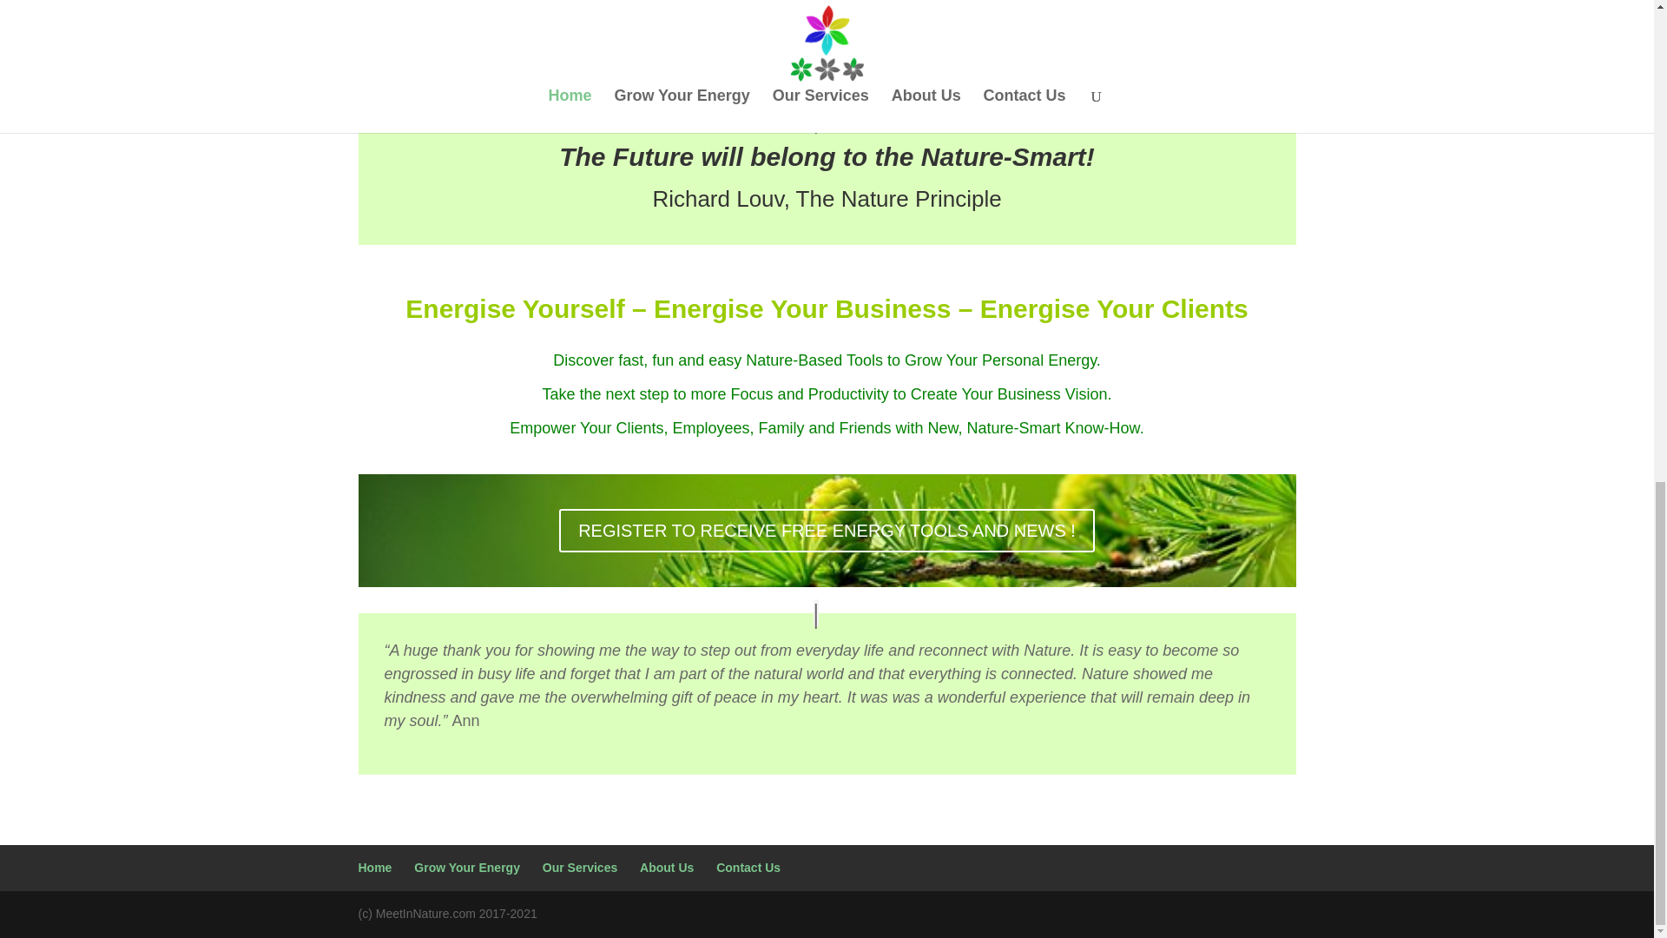  I want to click on Our Services, so click(580, 867).